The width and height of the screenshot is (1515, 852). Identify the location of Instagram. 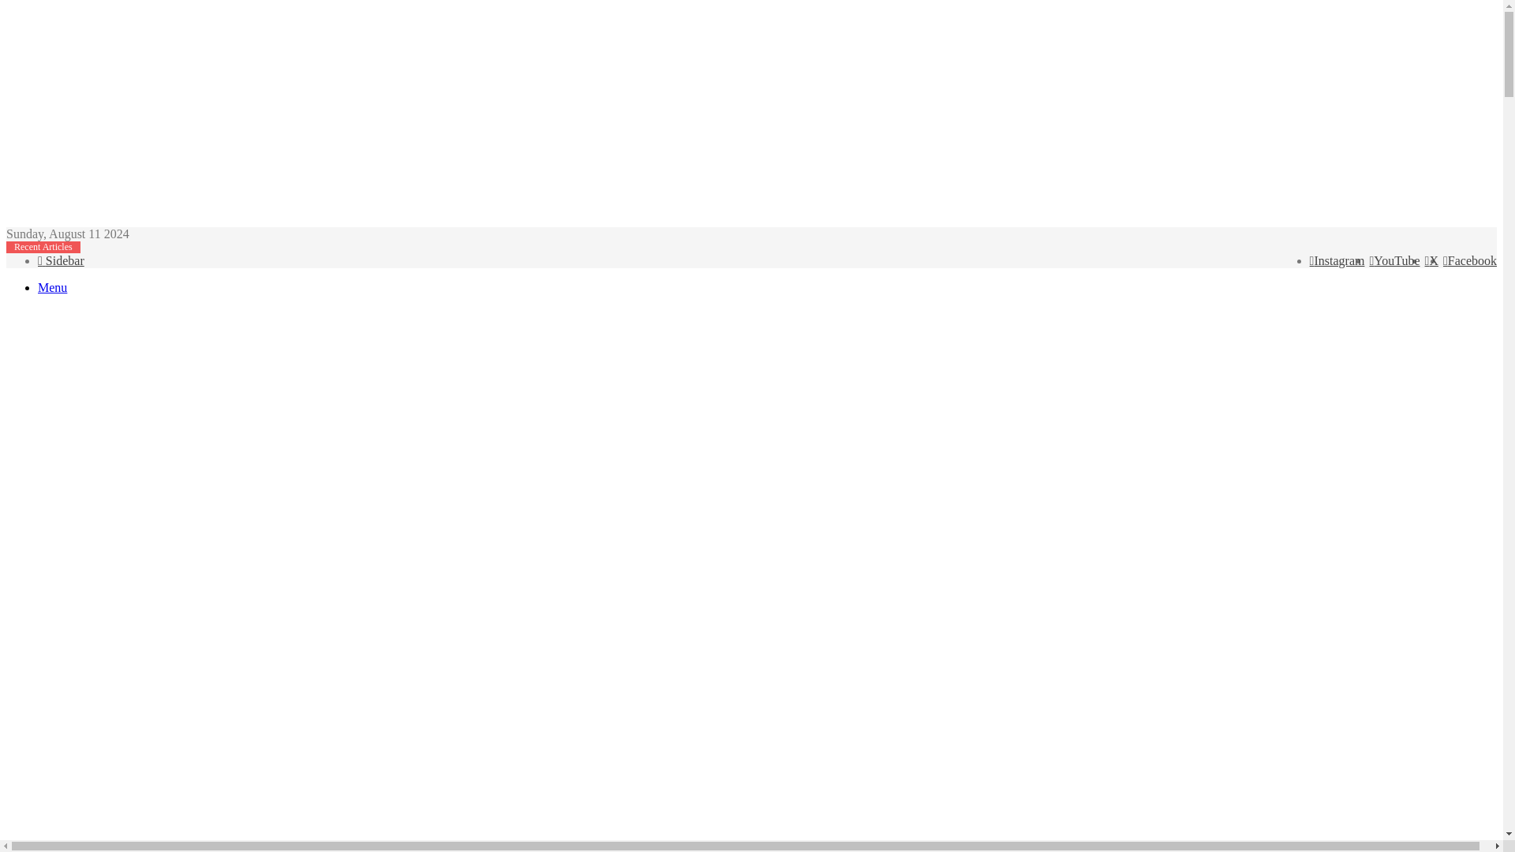
(1337, 260).